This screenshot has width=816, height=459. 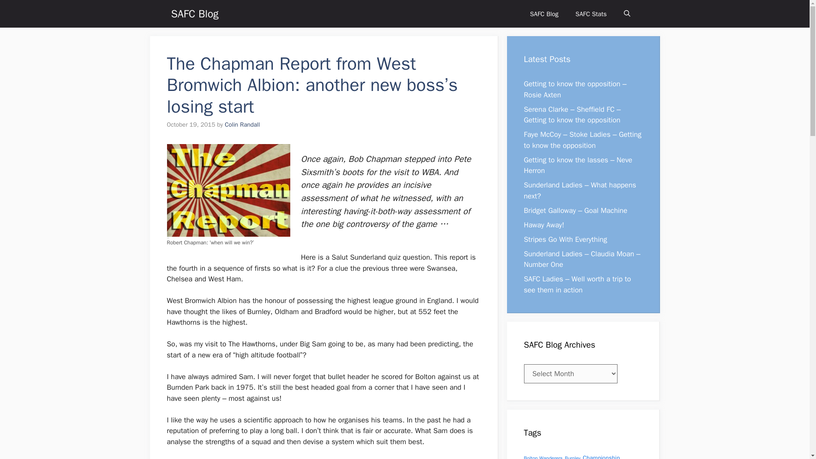 What do you see at coordinates (565, 239) in the screenshot?
I see `Stripes Go With Everything` at bounding box center [565, 239].